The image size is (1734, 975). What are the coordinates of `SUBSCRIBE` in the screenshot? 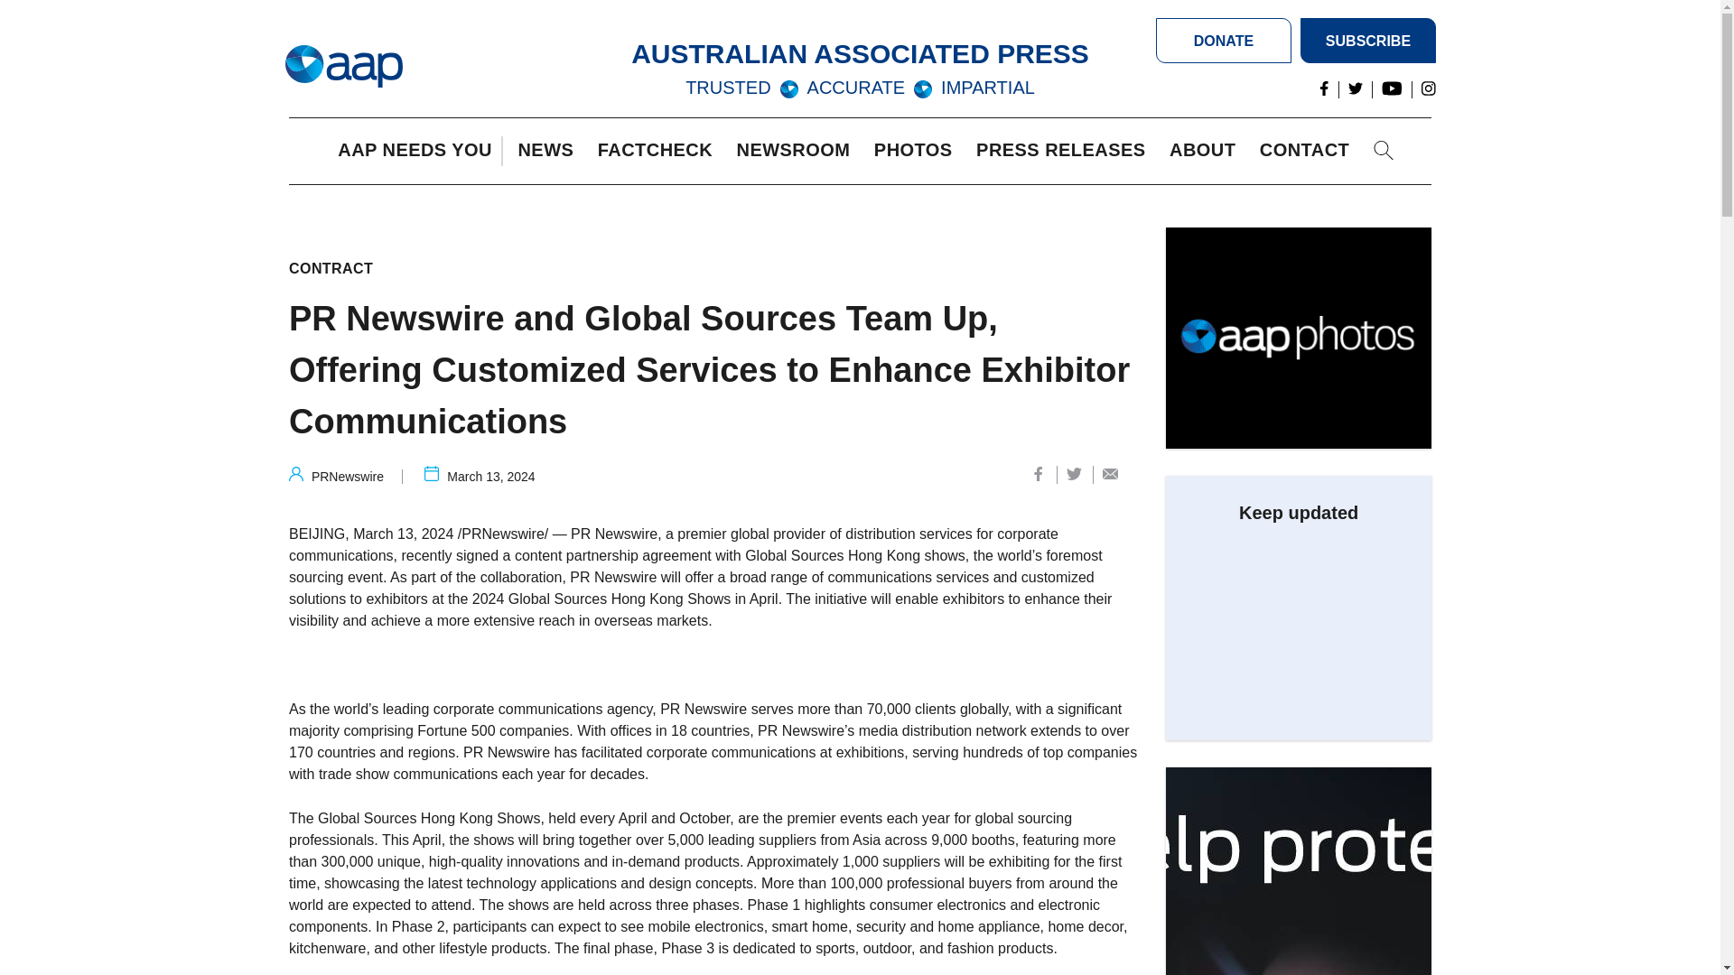 It's located at (1367, 41).